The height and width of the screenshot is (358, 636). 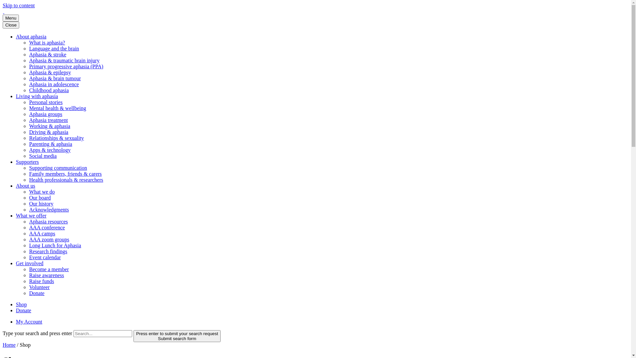 I want to click on Aphasia & epilepsy, so click(x=50, y=72).